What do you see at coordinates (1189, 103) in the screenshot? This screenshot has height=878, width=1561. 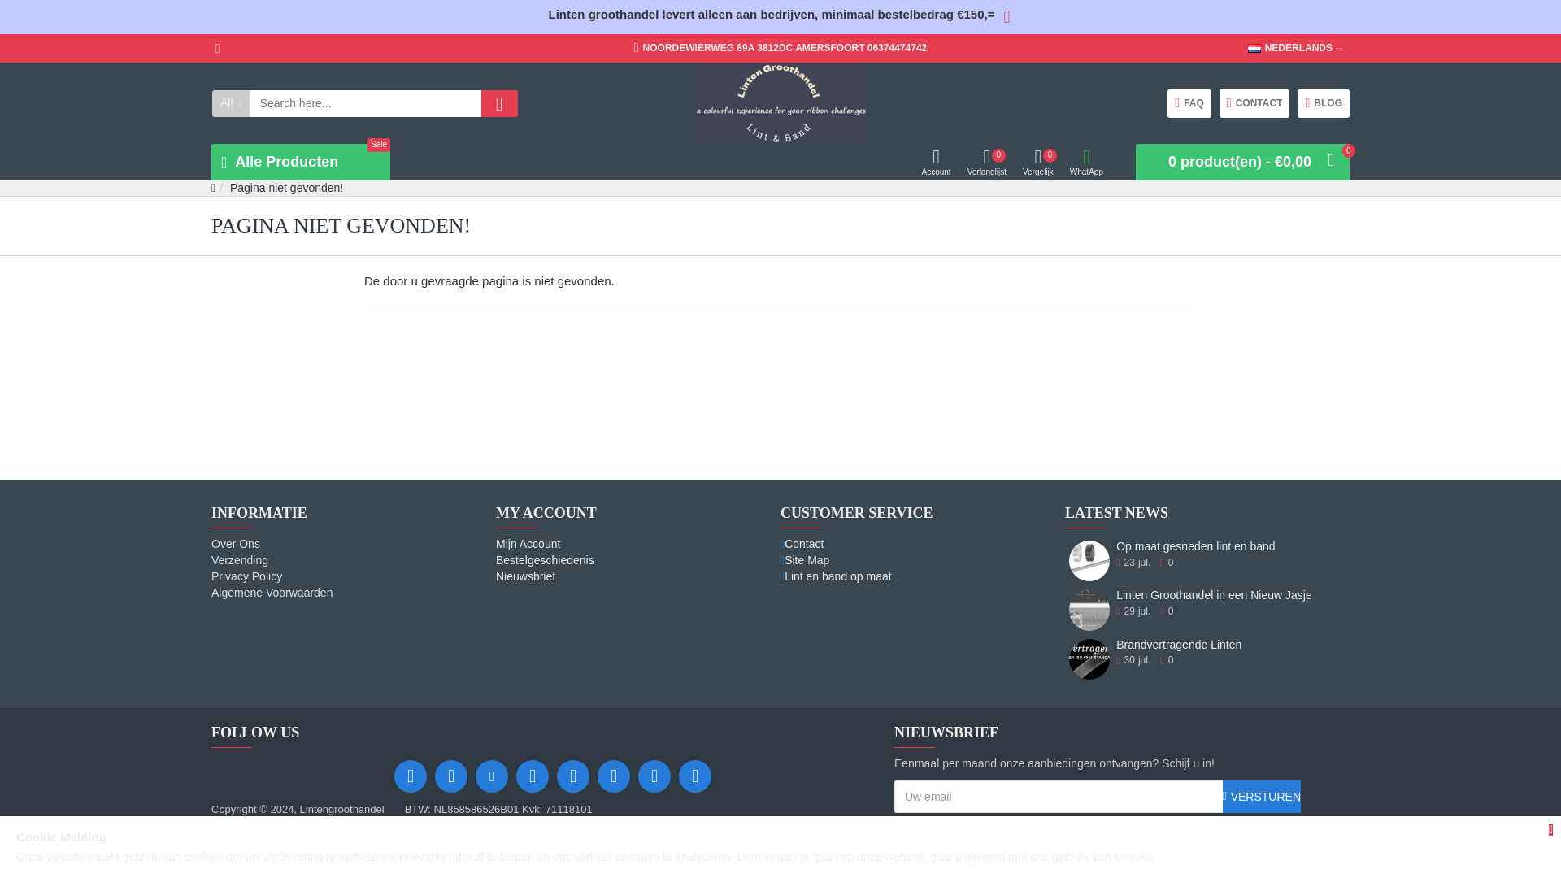 I see `FAQ` at bounding box center [1189, 103].